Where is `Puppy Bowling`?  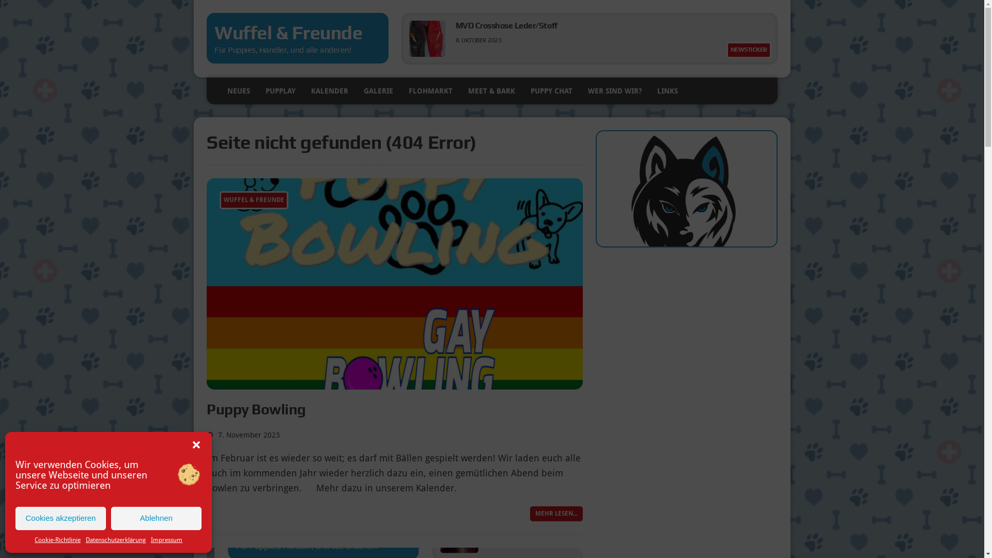
Puppy Bowling is located at coordinates (395, 382).